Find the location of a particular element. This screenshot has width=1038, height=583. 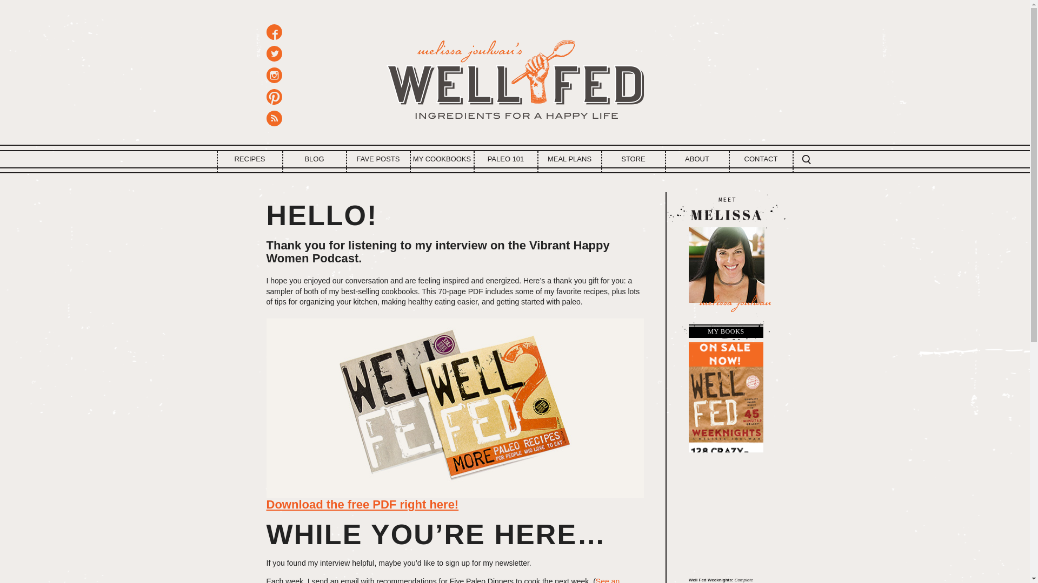

PALEO 101 is located at coordinates (506, 159).